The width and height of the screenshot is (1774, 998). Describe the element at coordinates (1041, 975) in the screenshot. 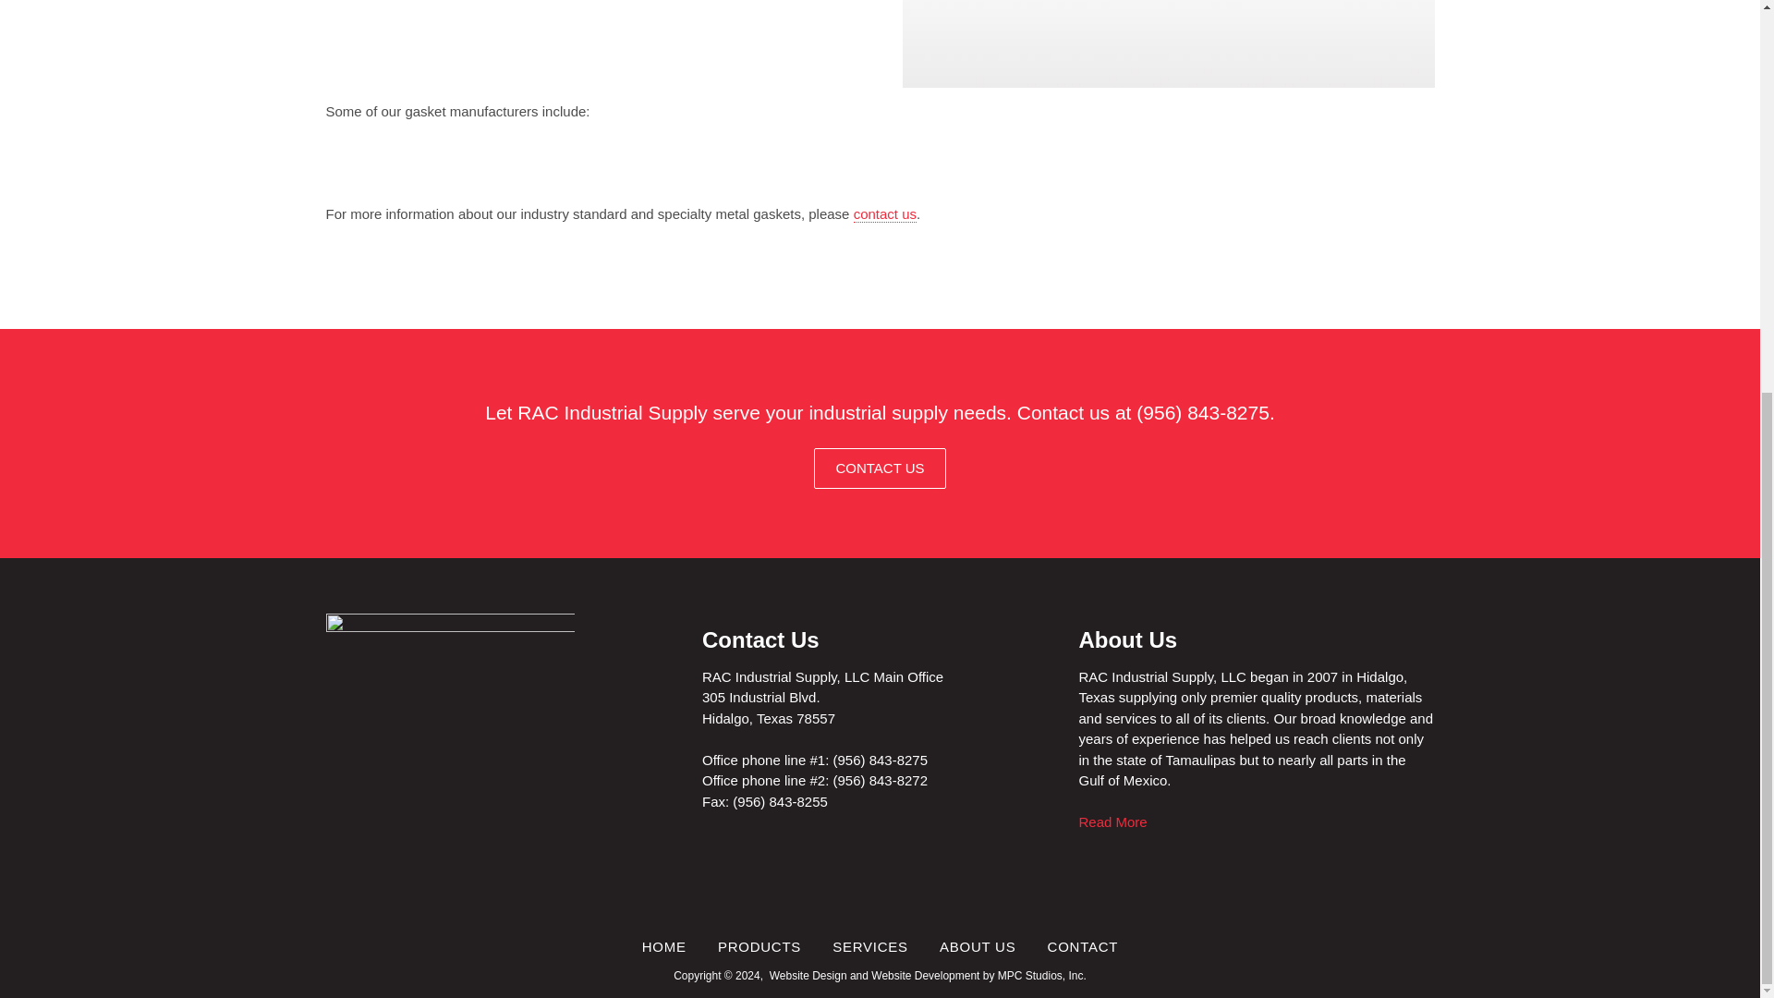

I see `MPC Studios, Inc.` at that location.